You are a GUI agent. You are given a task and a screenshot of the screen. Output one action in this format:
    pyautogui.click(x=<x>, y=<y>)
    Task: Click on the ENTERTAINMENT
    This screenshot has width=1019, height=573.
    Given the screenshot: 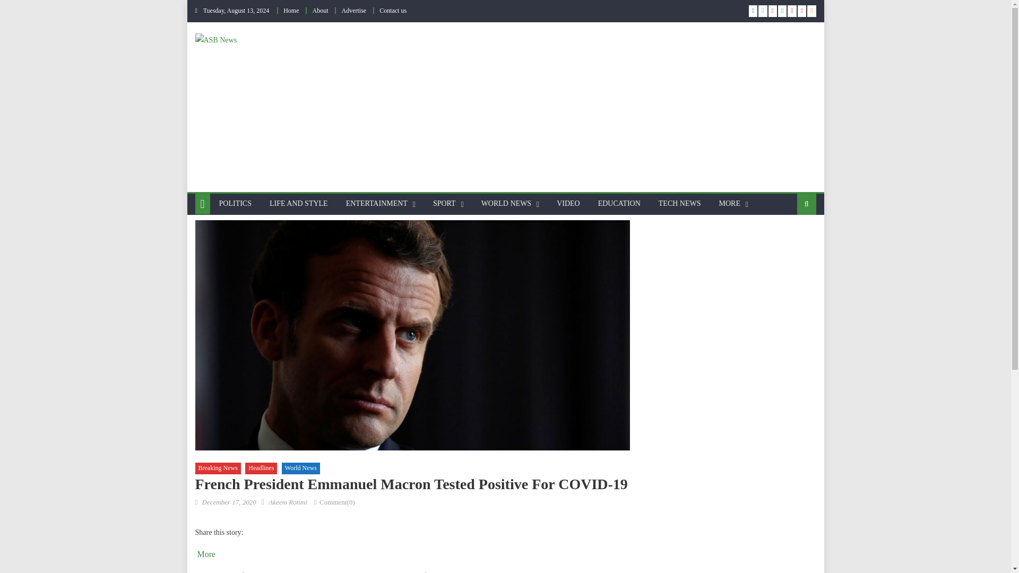 What is the action you would take?
    pyautogui.click(x=377, y=204)
    